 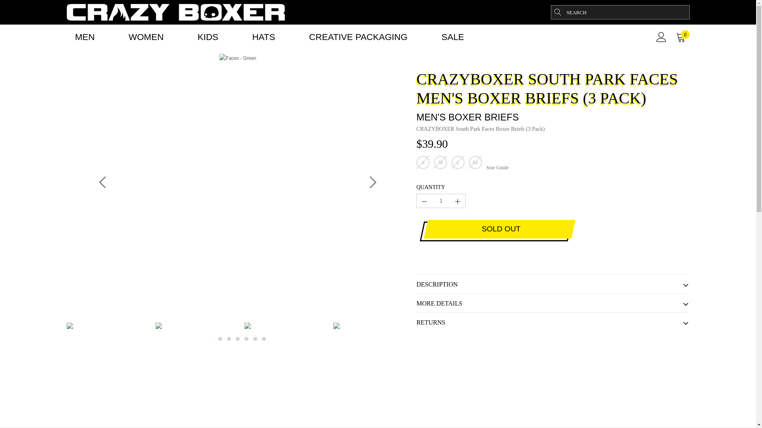 What do you see at coordinates (423, 162) in the screenshot?
I see `S` at bounding box center [423, 162].